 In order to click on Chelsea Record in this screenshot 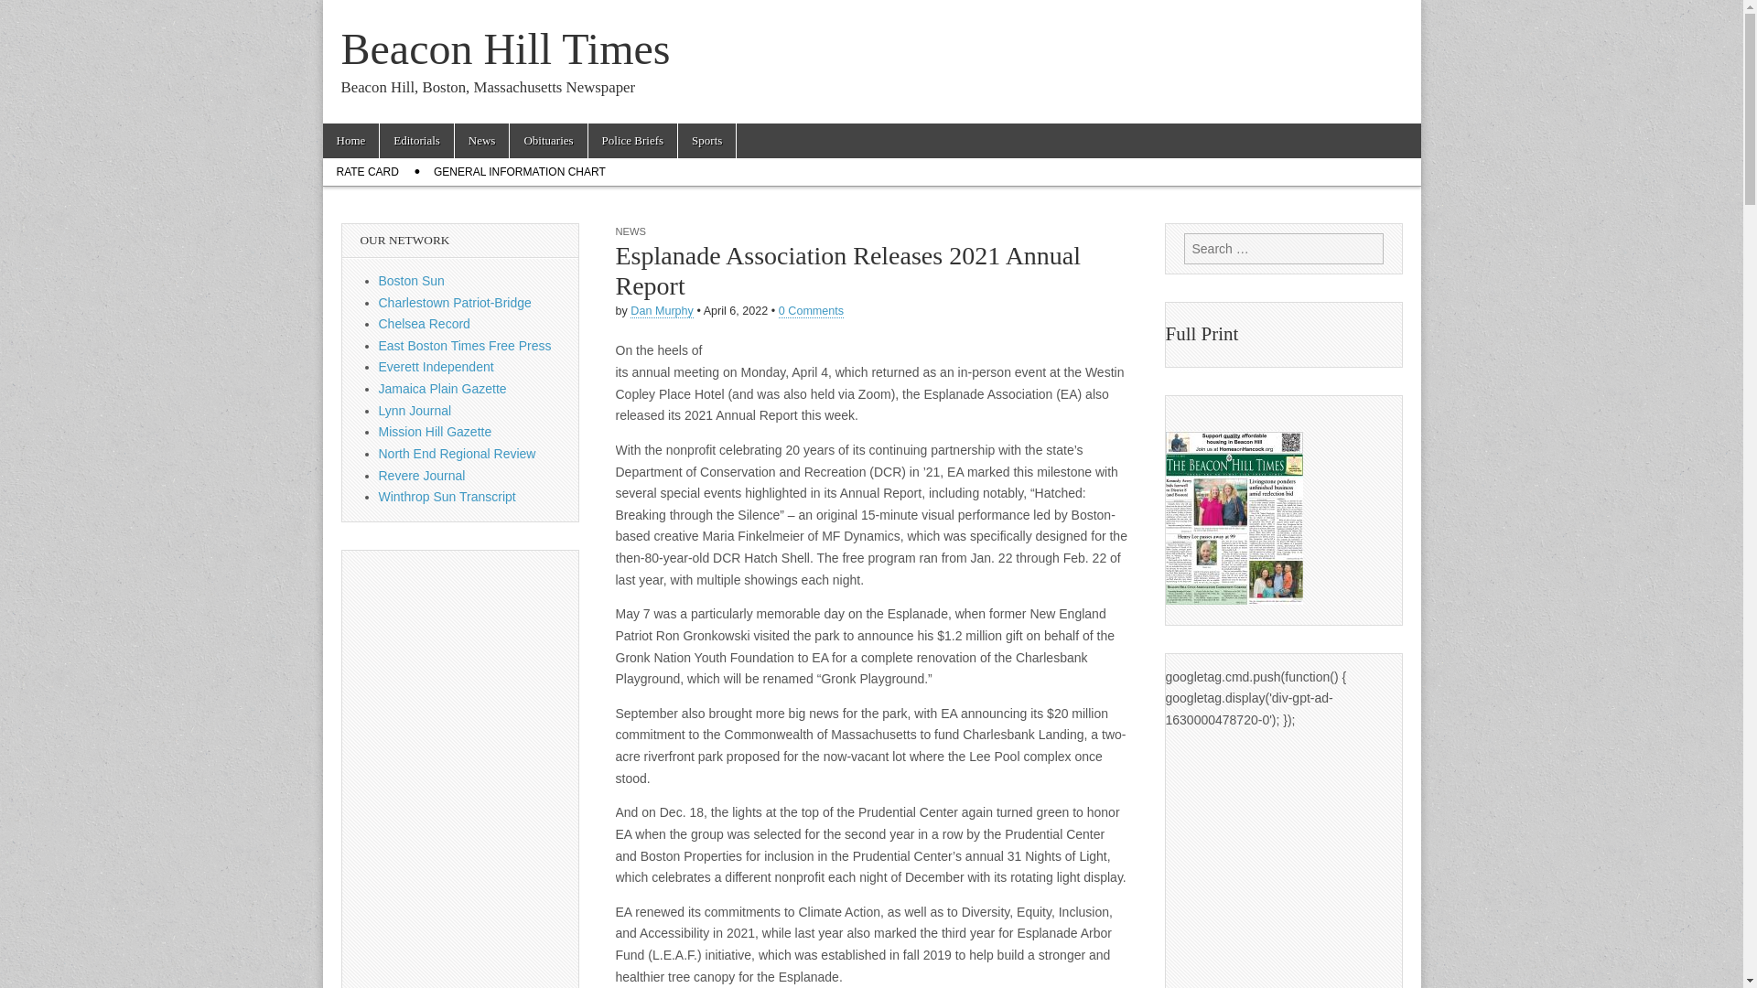, I will do `click(425, 323)`.